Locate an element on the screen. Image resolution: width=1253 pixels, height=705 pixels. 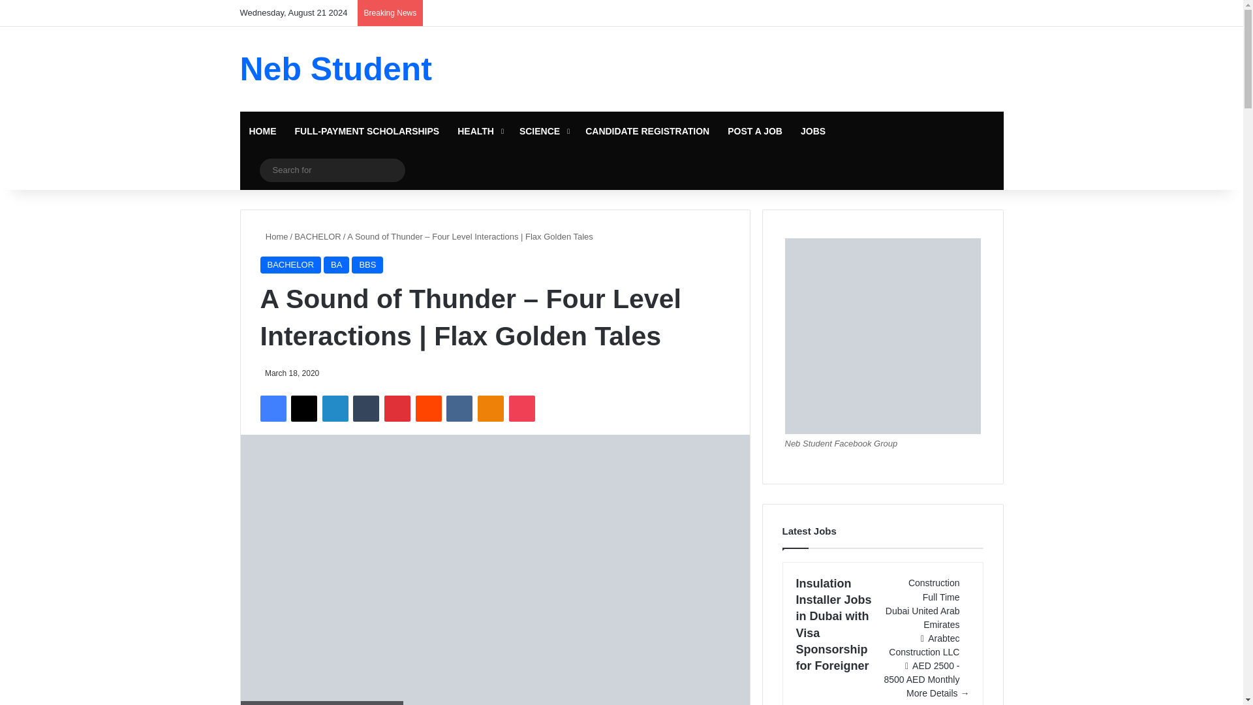
LinkedIn is located at coordinates (335, 408).